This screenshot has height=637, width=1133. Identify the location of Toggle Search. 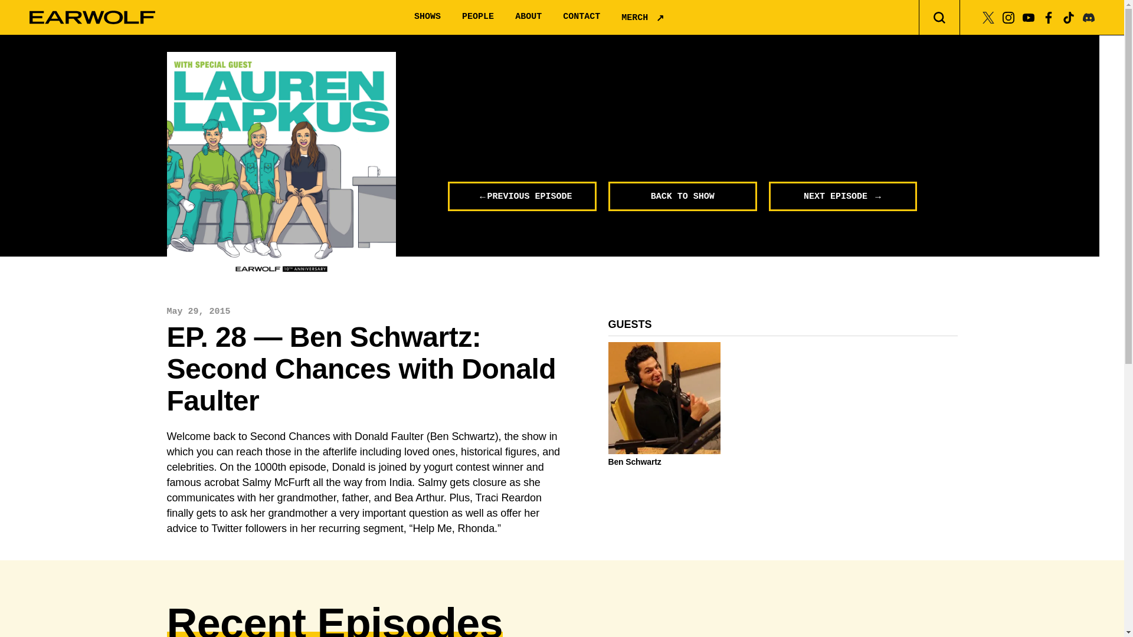
(939, 18).